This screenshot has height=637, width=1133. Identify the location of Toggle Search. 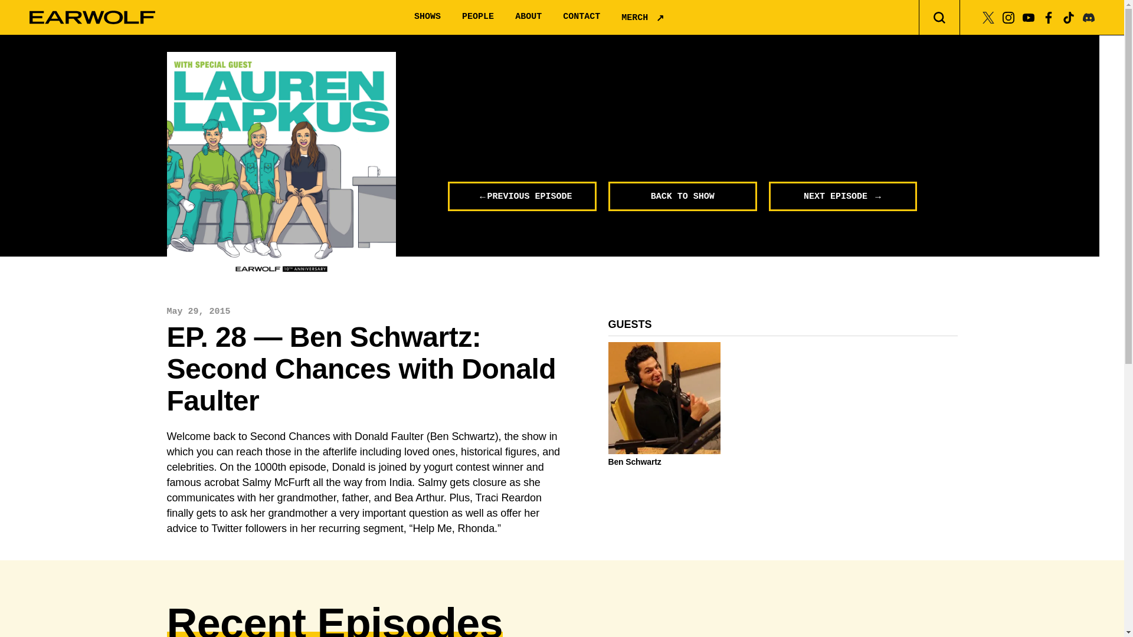
(939, 18).